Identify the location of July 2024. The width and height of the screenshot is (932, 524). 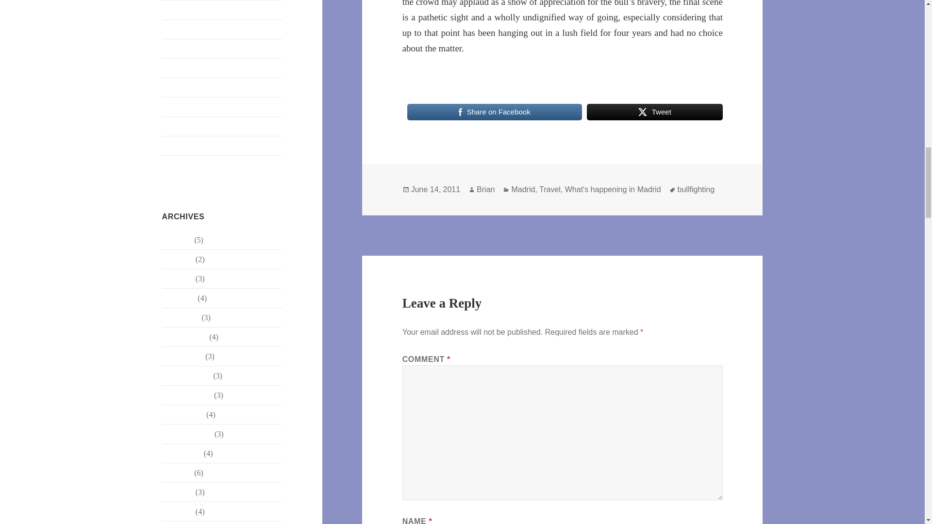
(178, 240).